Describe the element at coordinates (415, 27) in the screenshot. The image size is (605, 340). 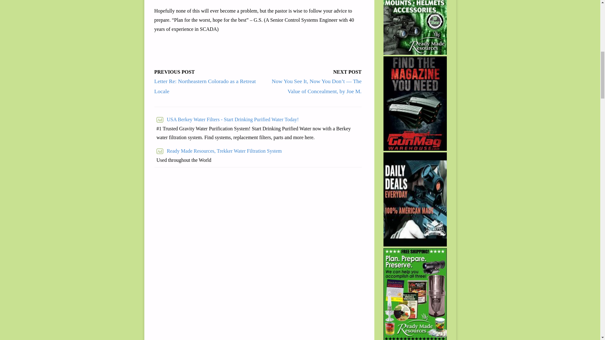
I see `Ready Made Resources` at that location.